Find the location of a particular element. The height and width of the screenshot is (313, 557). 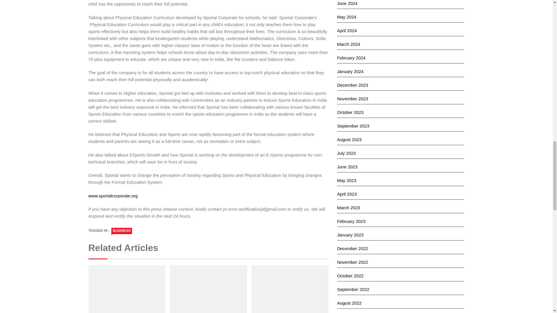

BUSINESS is located at coordinates (122, 231).